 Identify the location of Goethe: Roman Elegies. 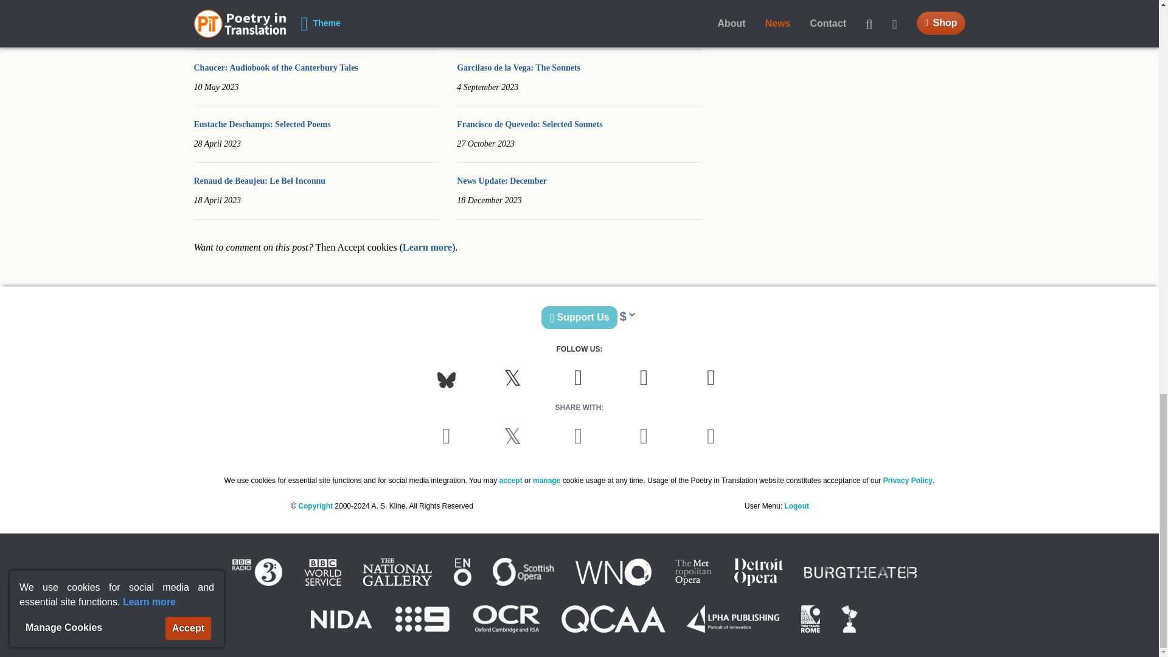
(236, 11).